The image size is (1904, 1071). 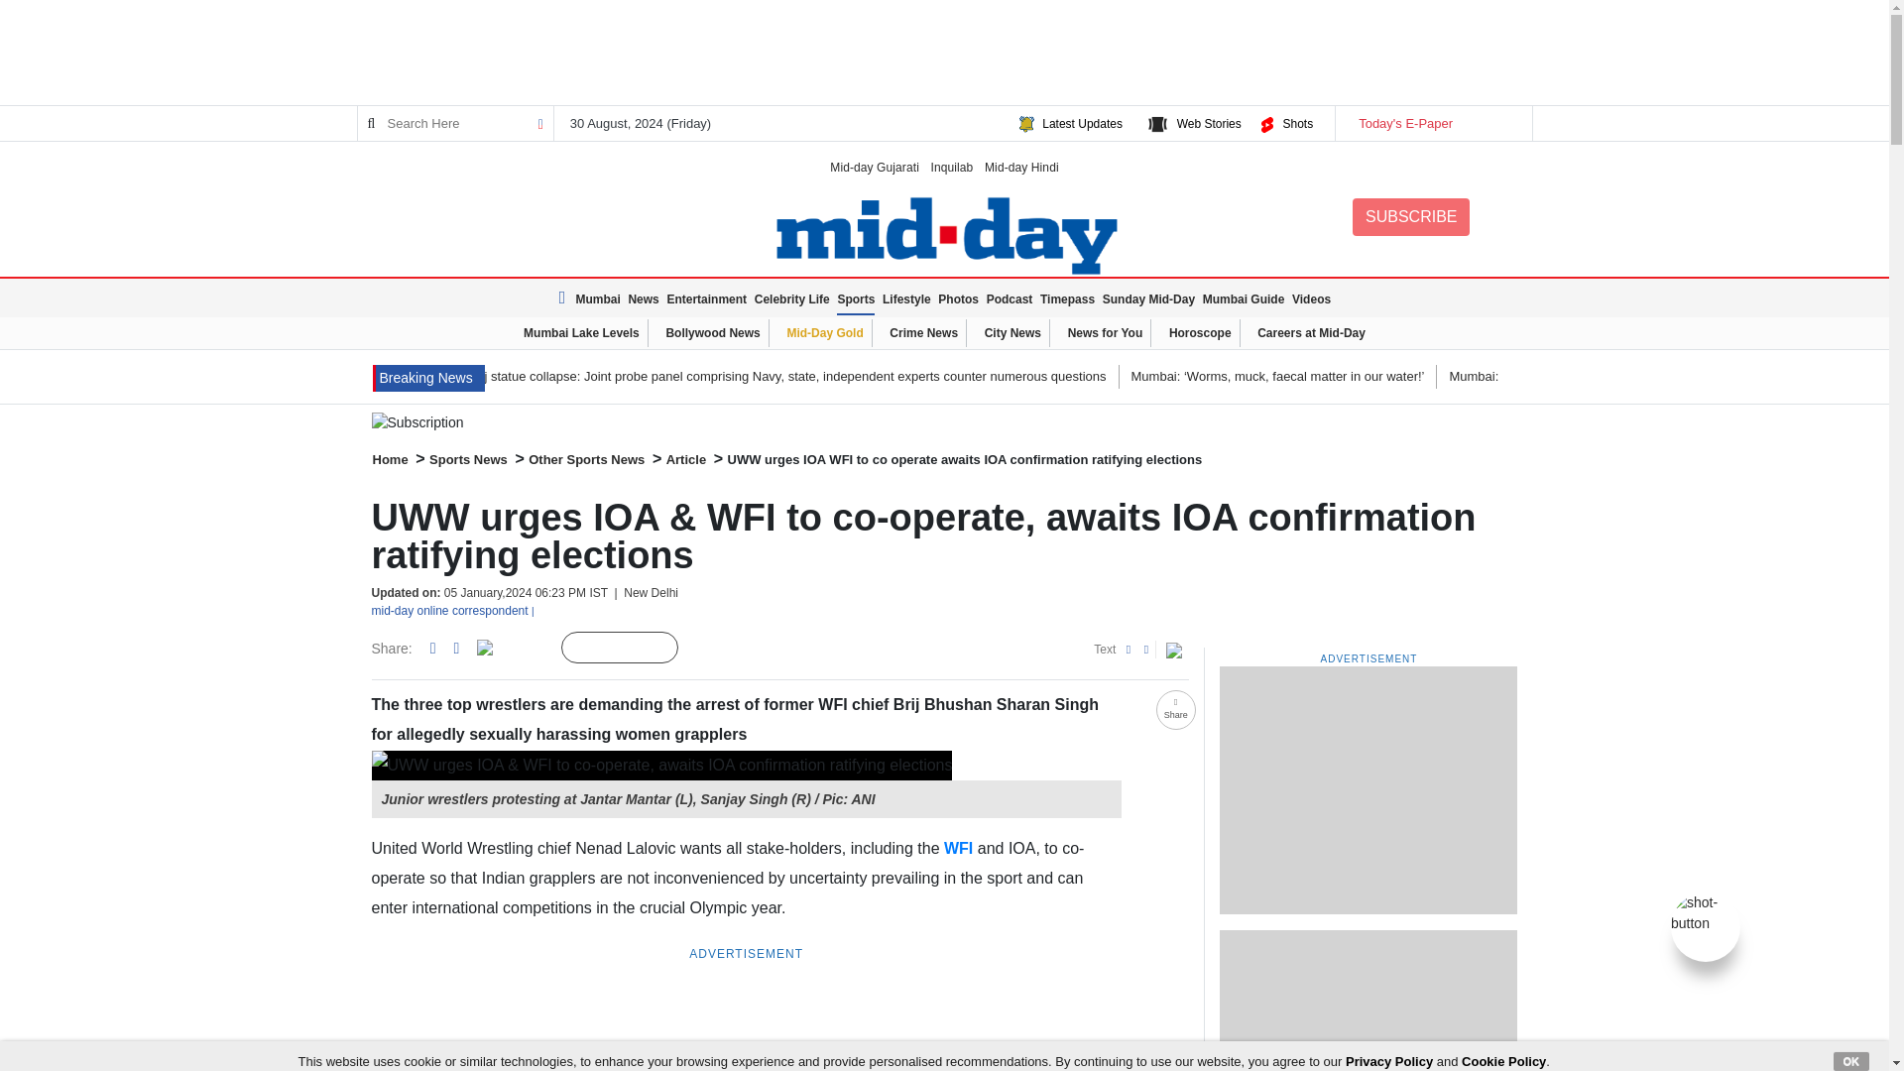 I want to click on Today's E-Paper, so click(x=1432, y=123).